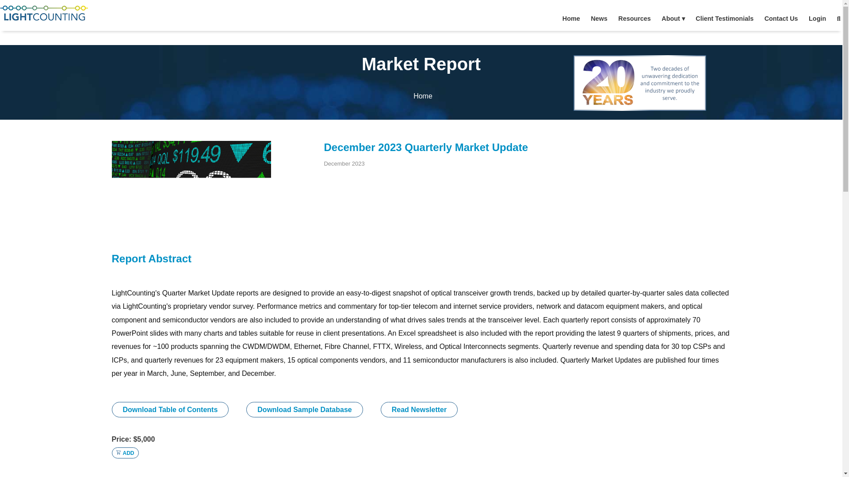 The image size is (849, 477). Describe the element at coordinates (170, 410) in the screenshot. I see `Download Table of Contents` at that location.